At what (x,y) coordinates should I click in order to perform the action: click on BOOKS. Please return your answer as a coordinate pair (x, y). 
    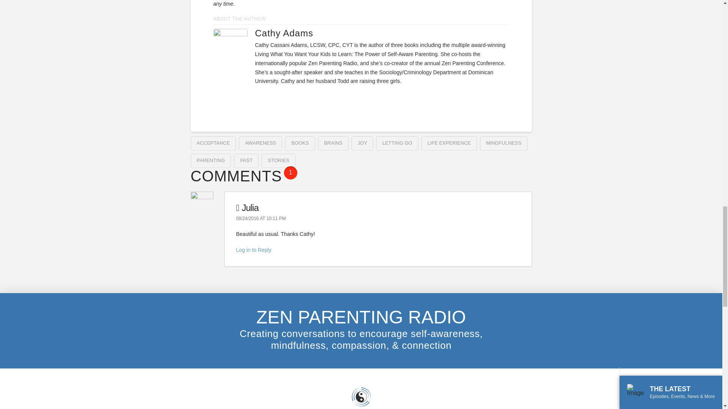
    Looking at the image, I should click on (300, 143).